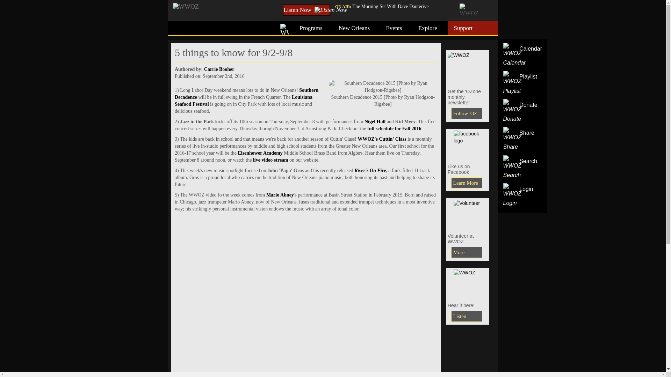 The width and height of the screenshot is (671, 377). Describe the element at coordinates (468, 68) in the screenshot. I see `Get the 'OZone monthly newsletter` at that location.